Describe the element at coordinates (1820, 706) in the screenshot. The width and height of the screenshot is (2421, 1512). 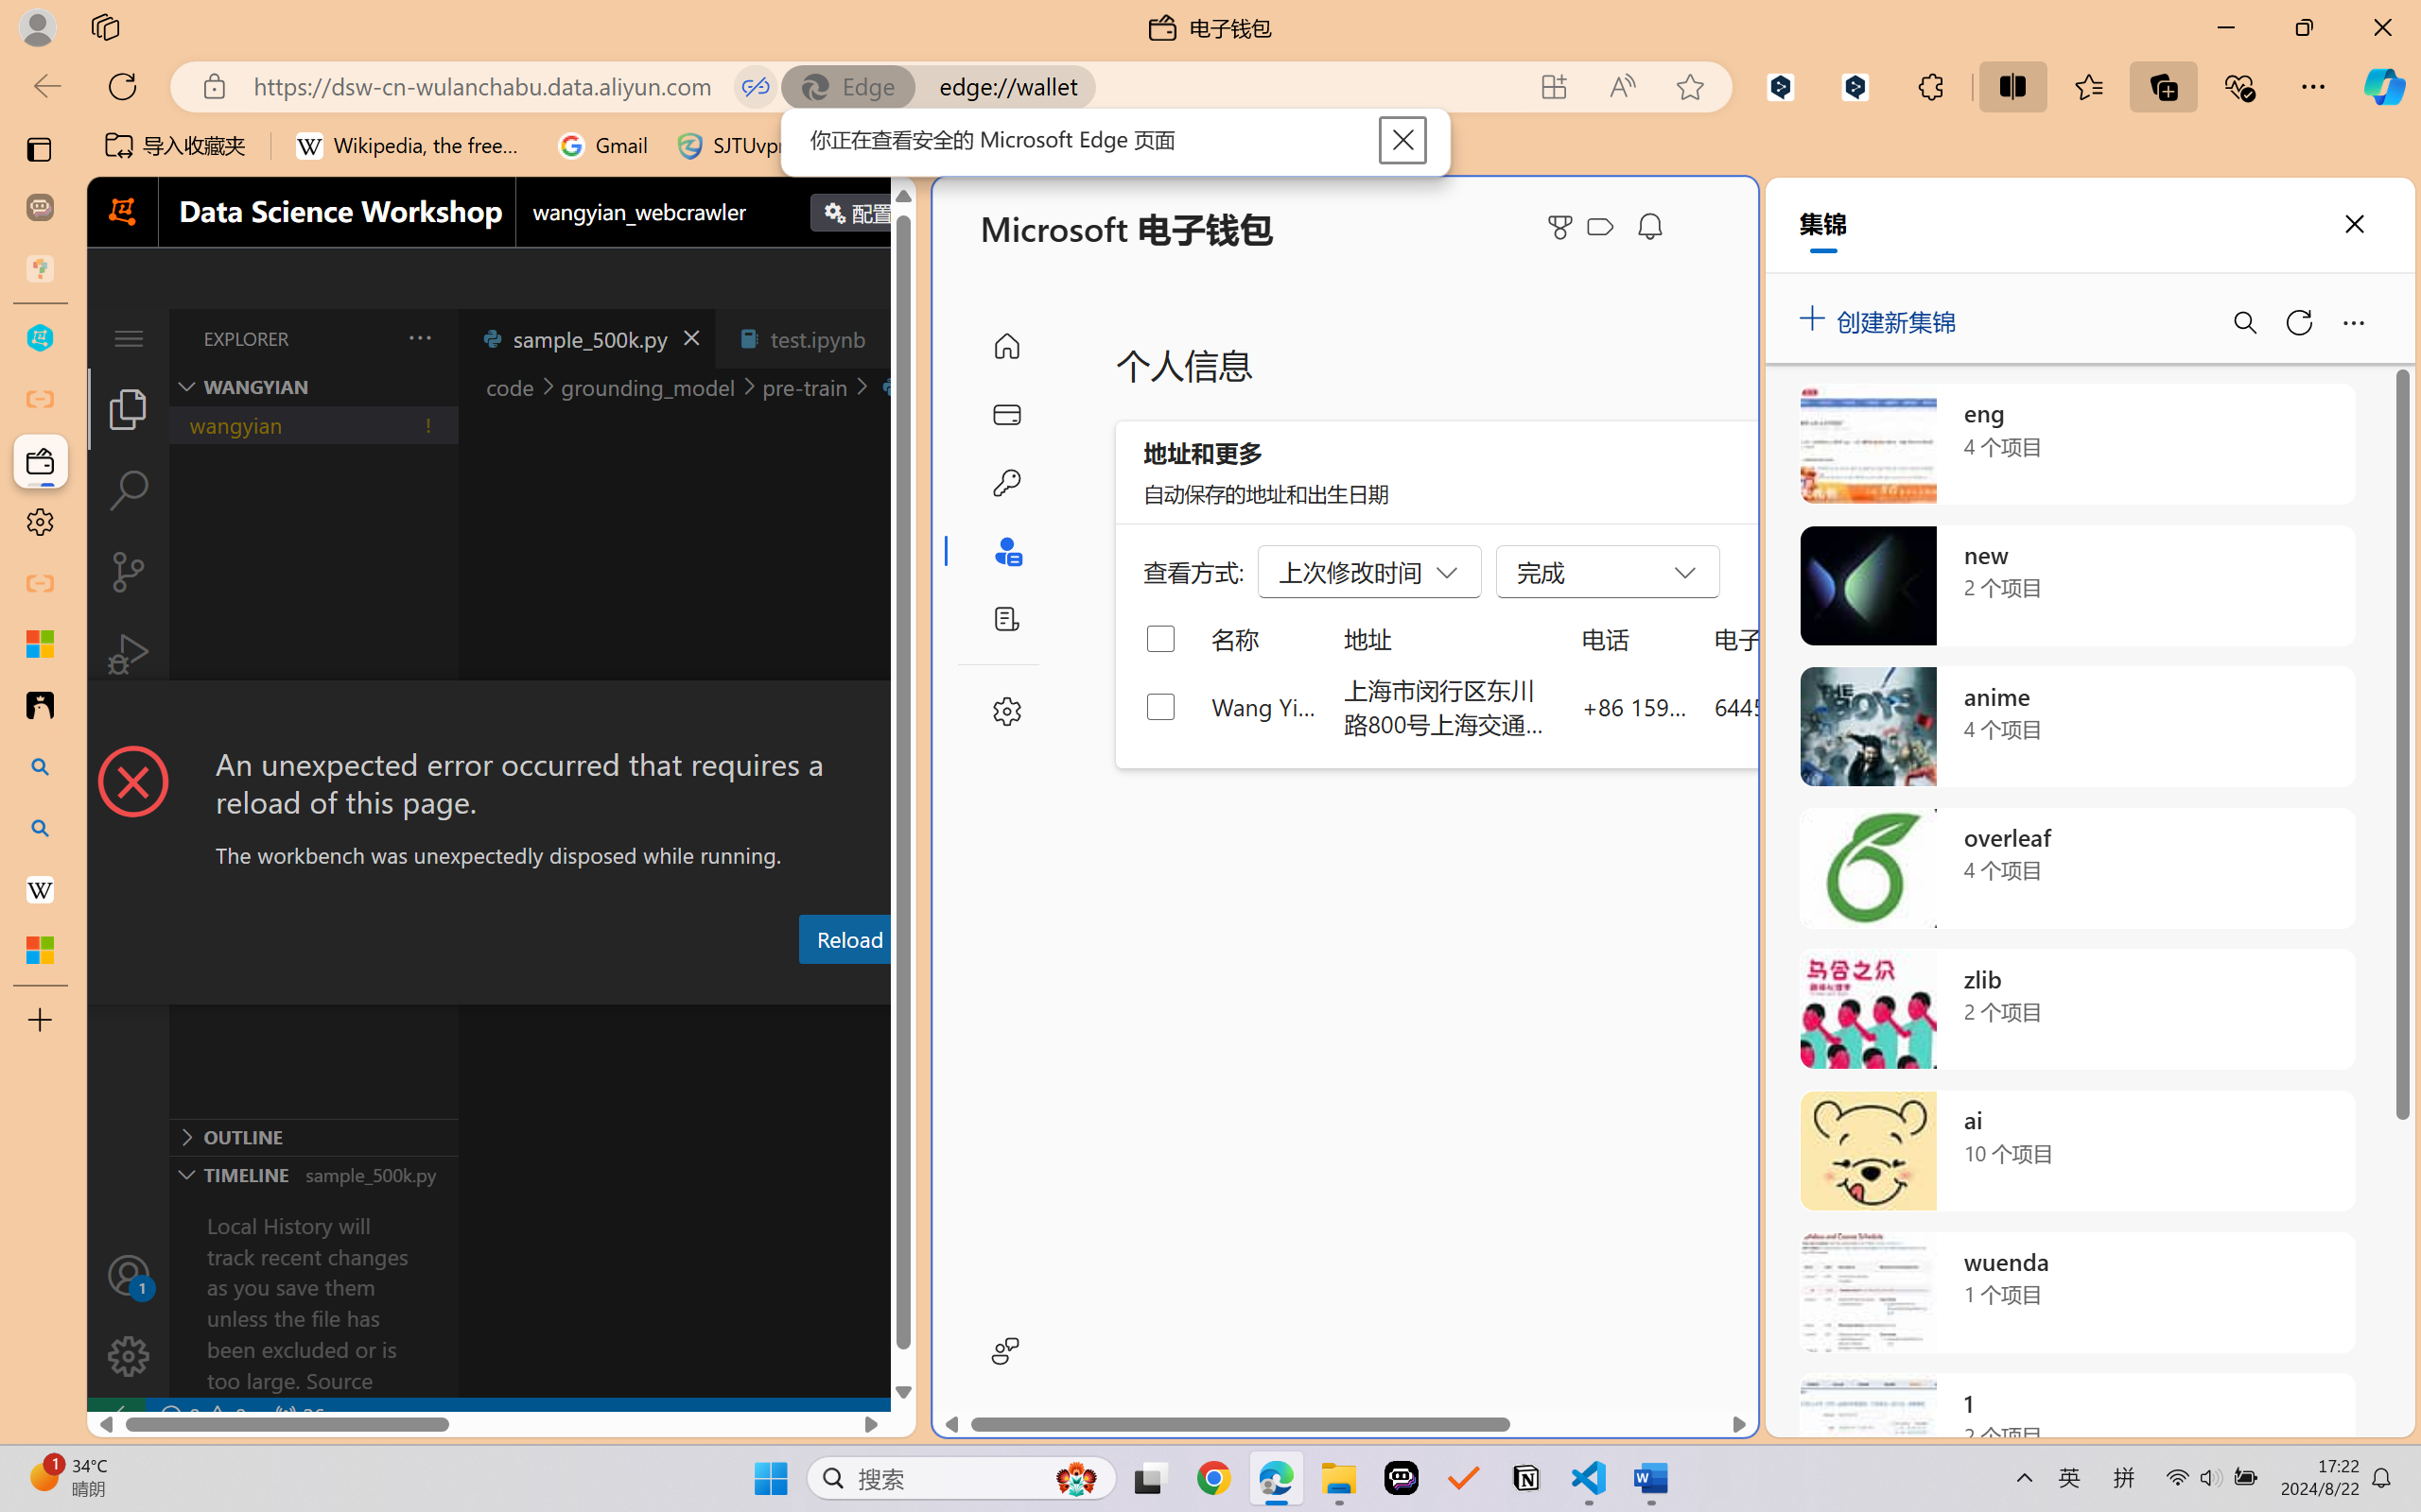
I see `644553698@qq.com` at that location.